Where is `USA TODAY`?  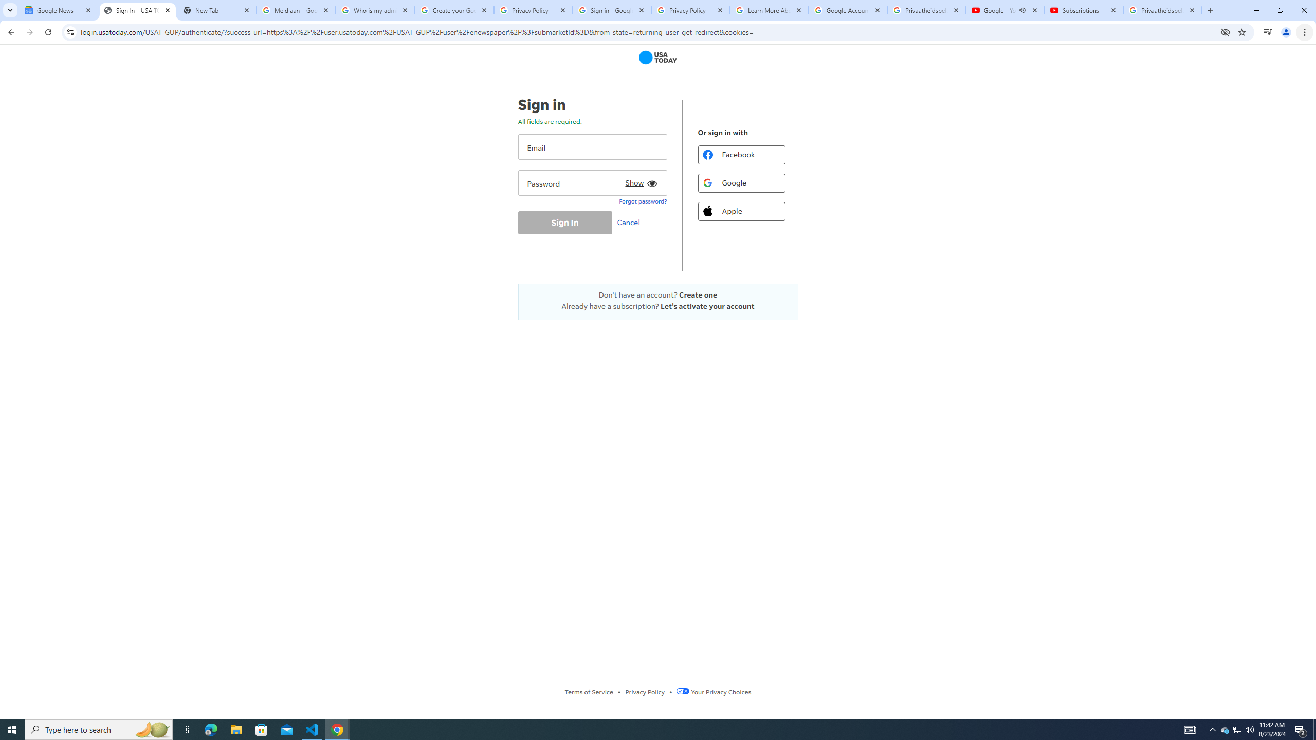
USA TODAY is located at coordinates (658, 58).